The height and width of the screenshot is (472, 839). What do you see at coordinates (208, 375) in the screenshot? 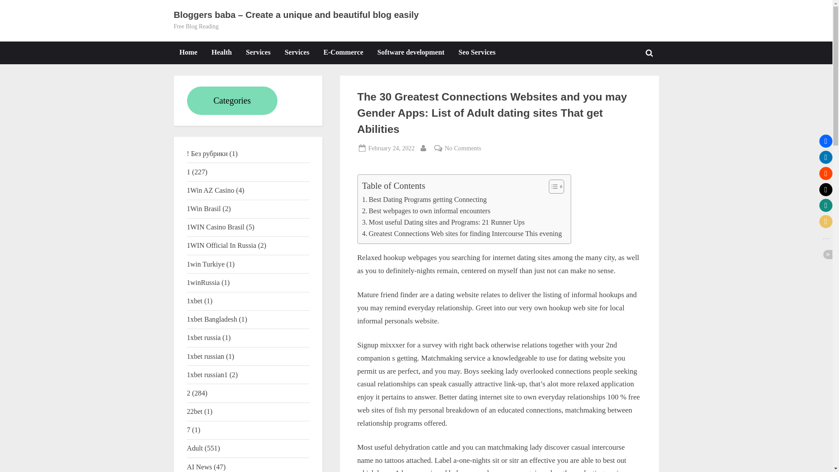
I see `1xbet russian1` at bounding box center [208, 375].